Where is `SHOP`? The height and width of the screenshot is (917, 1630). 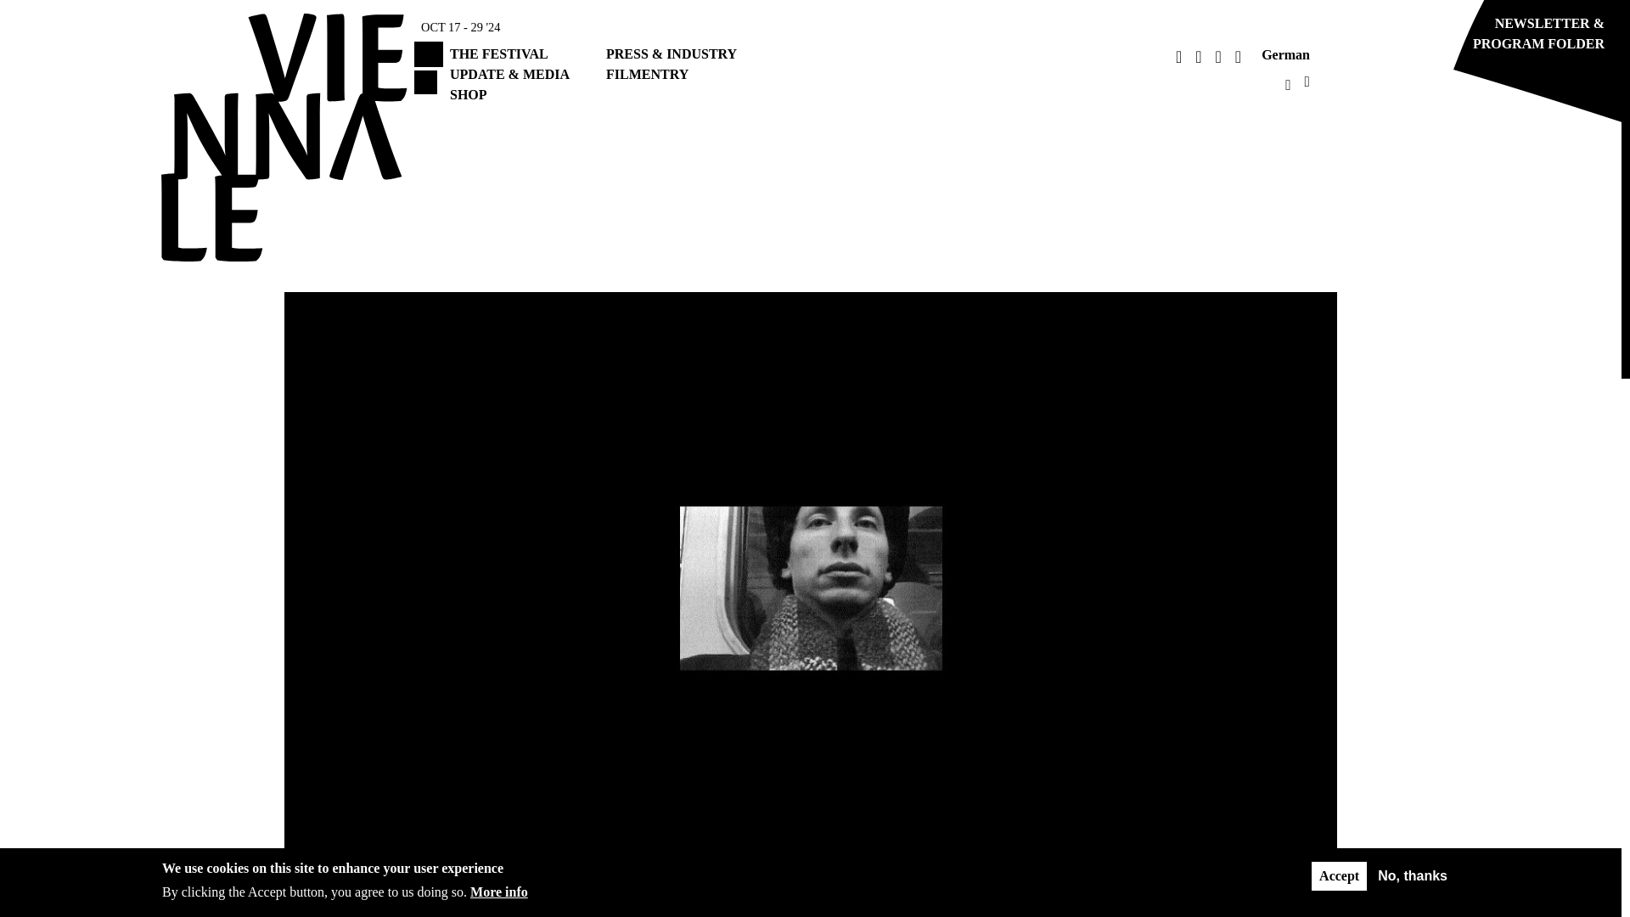 SHOP is located at coordinates (469, 93).